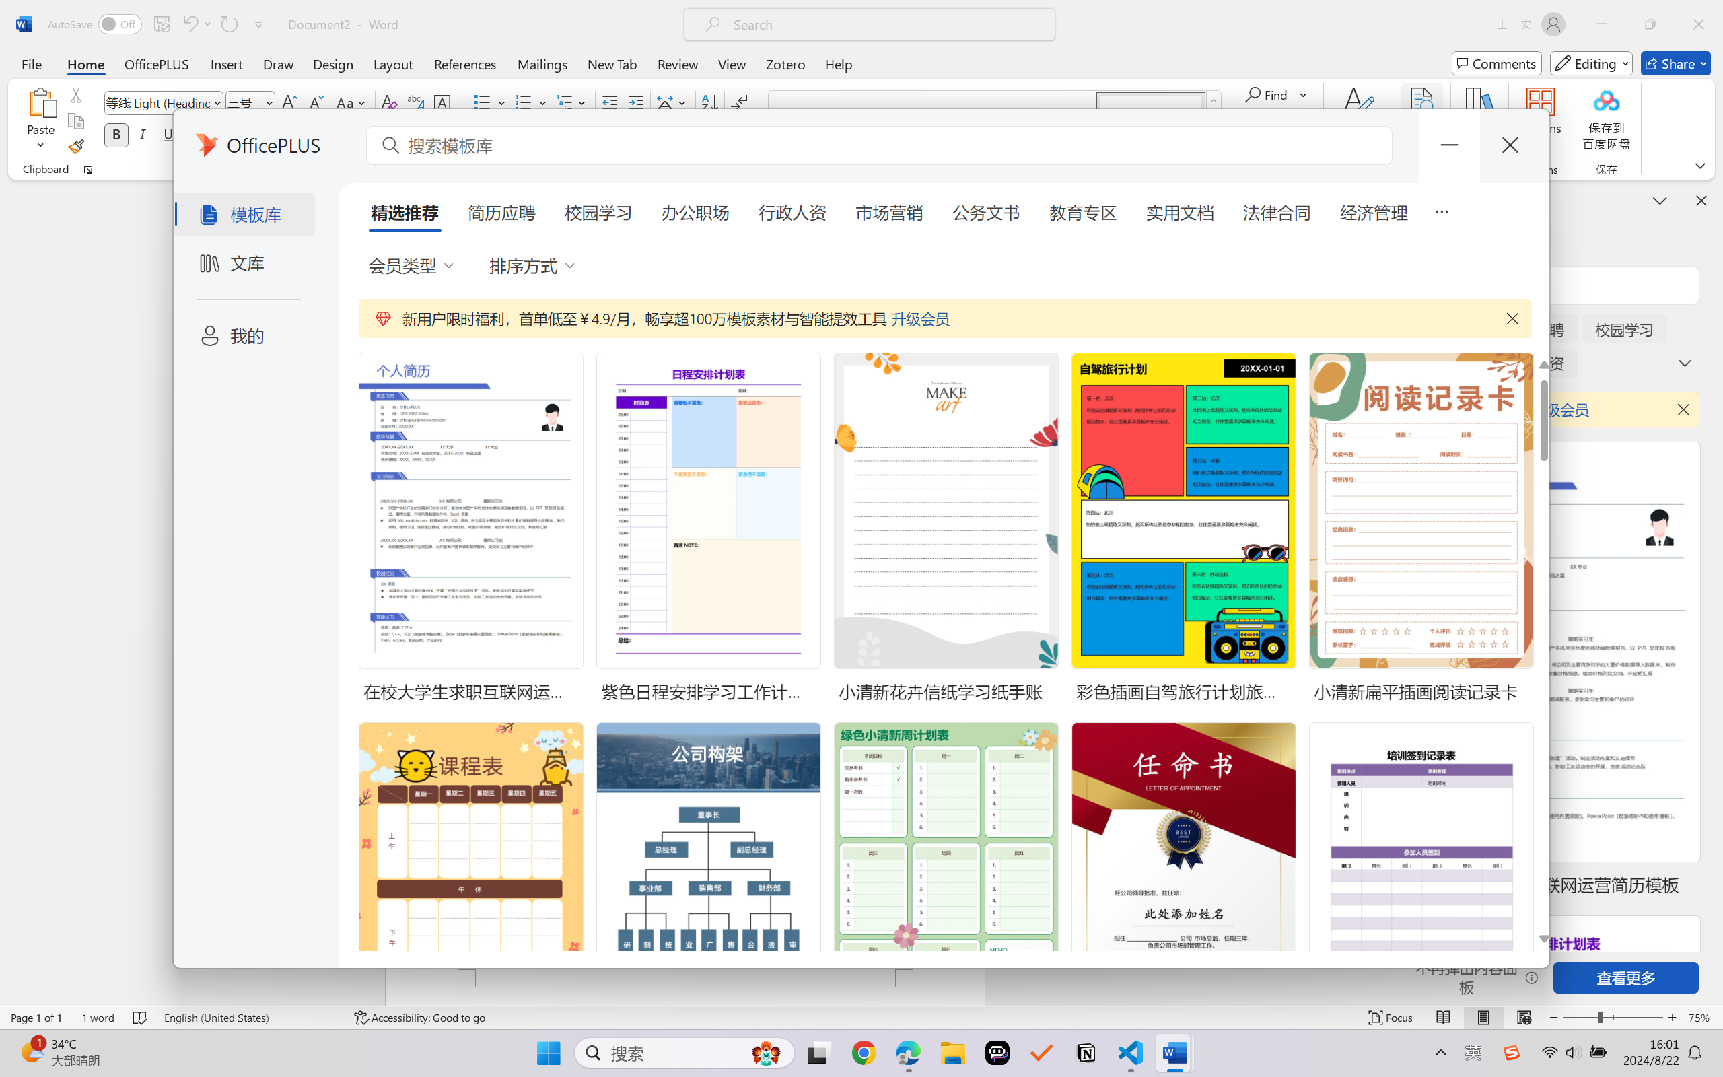 Image resolution: width=1723 pixels, height=1077 pixels. What do you see at coordinates (259, 24) in the screenshot?
I see `Customize Quick Access Toolbar` at bounding box center [259, 24].